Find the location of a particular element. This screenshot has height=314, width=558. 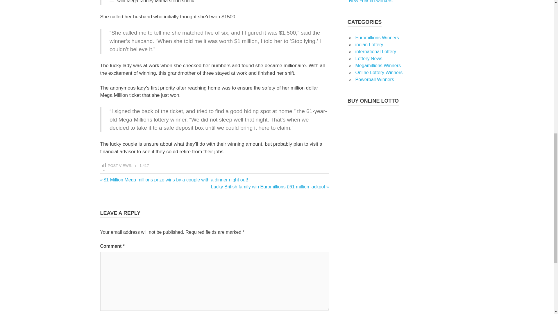

megamillions lottery winners is located at coordinates (114, 183).